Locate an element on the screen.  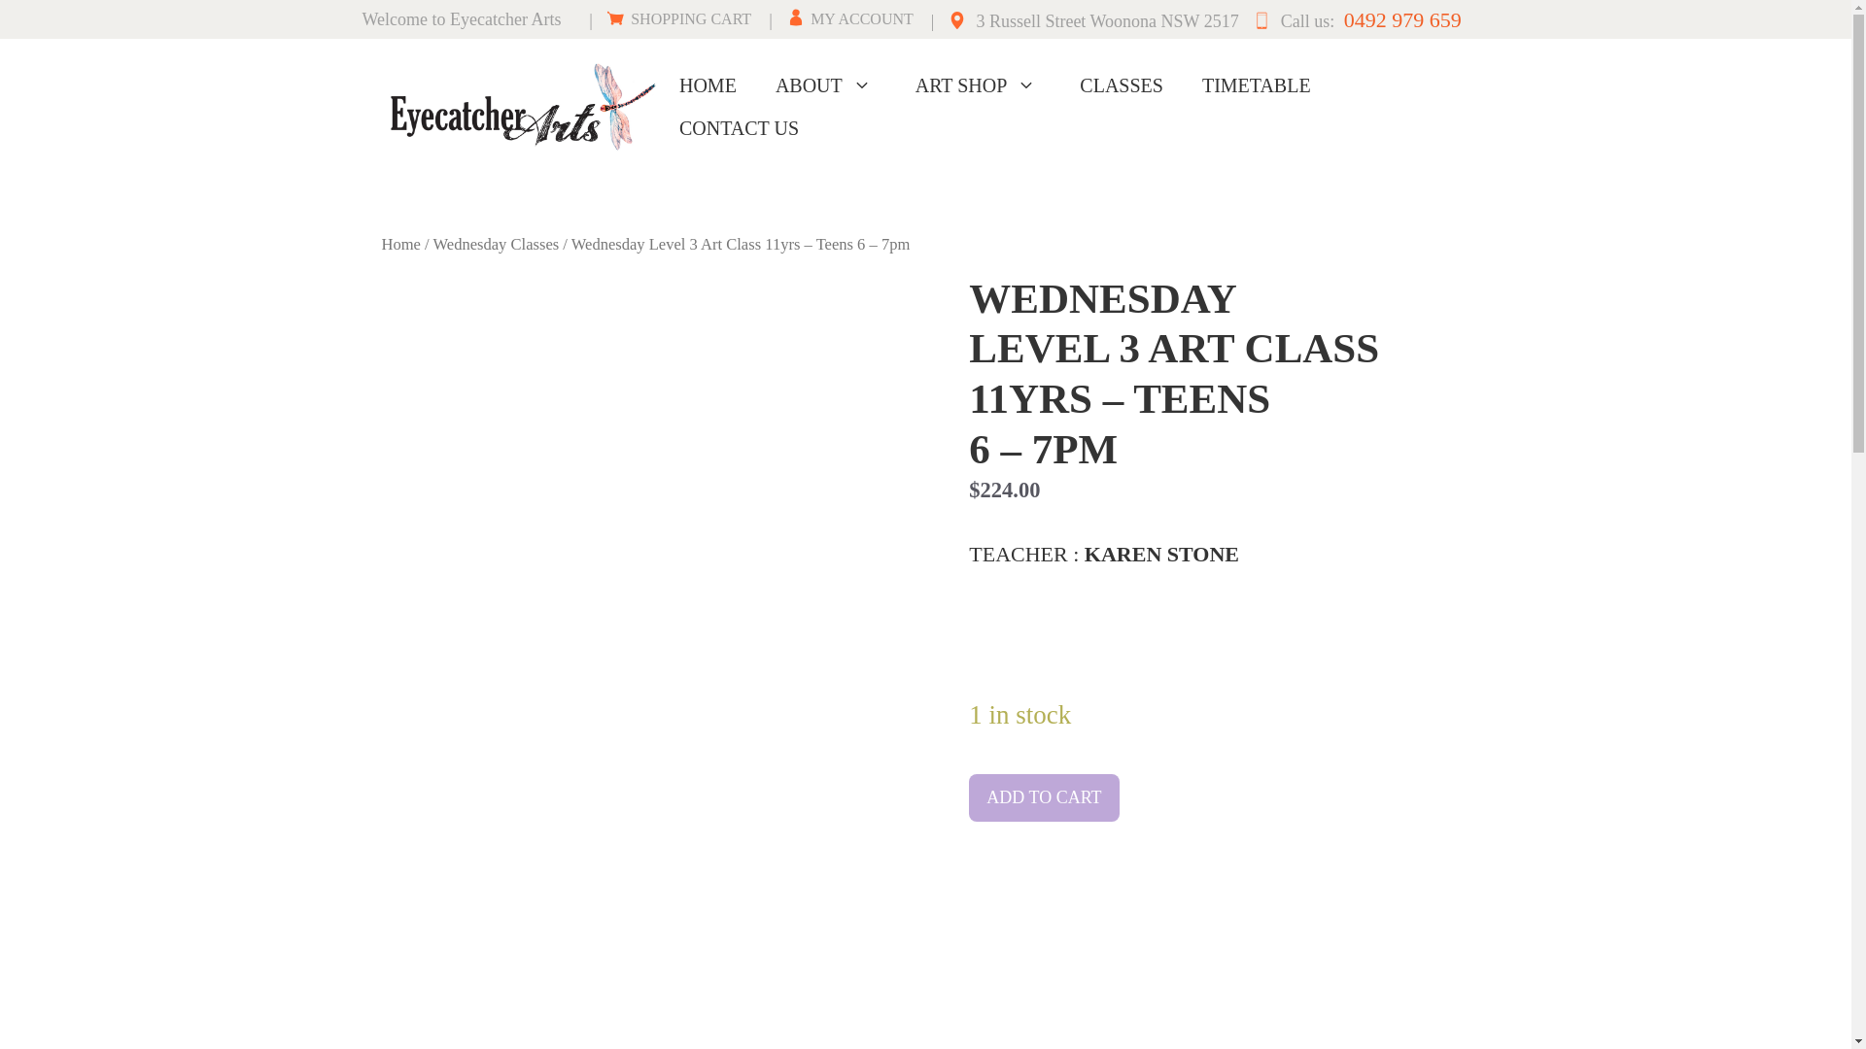
Home is located at coordinates (400, 244).